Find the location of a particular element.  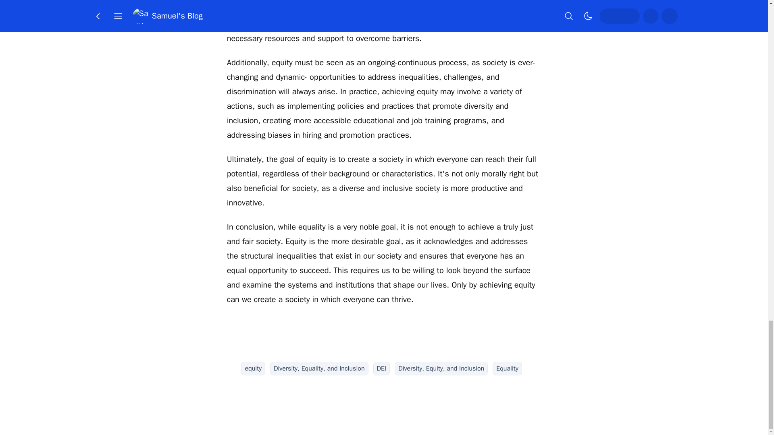

Diversity, Equality, and Inclusion is located at coordinates (319, 368).